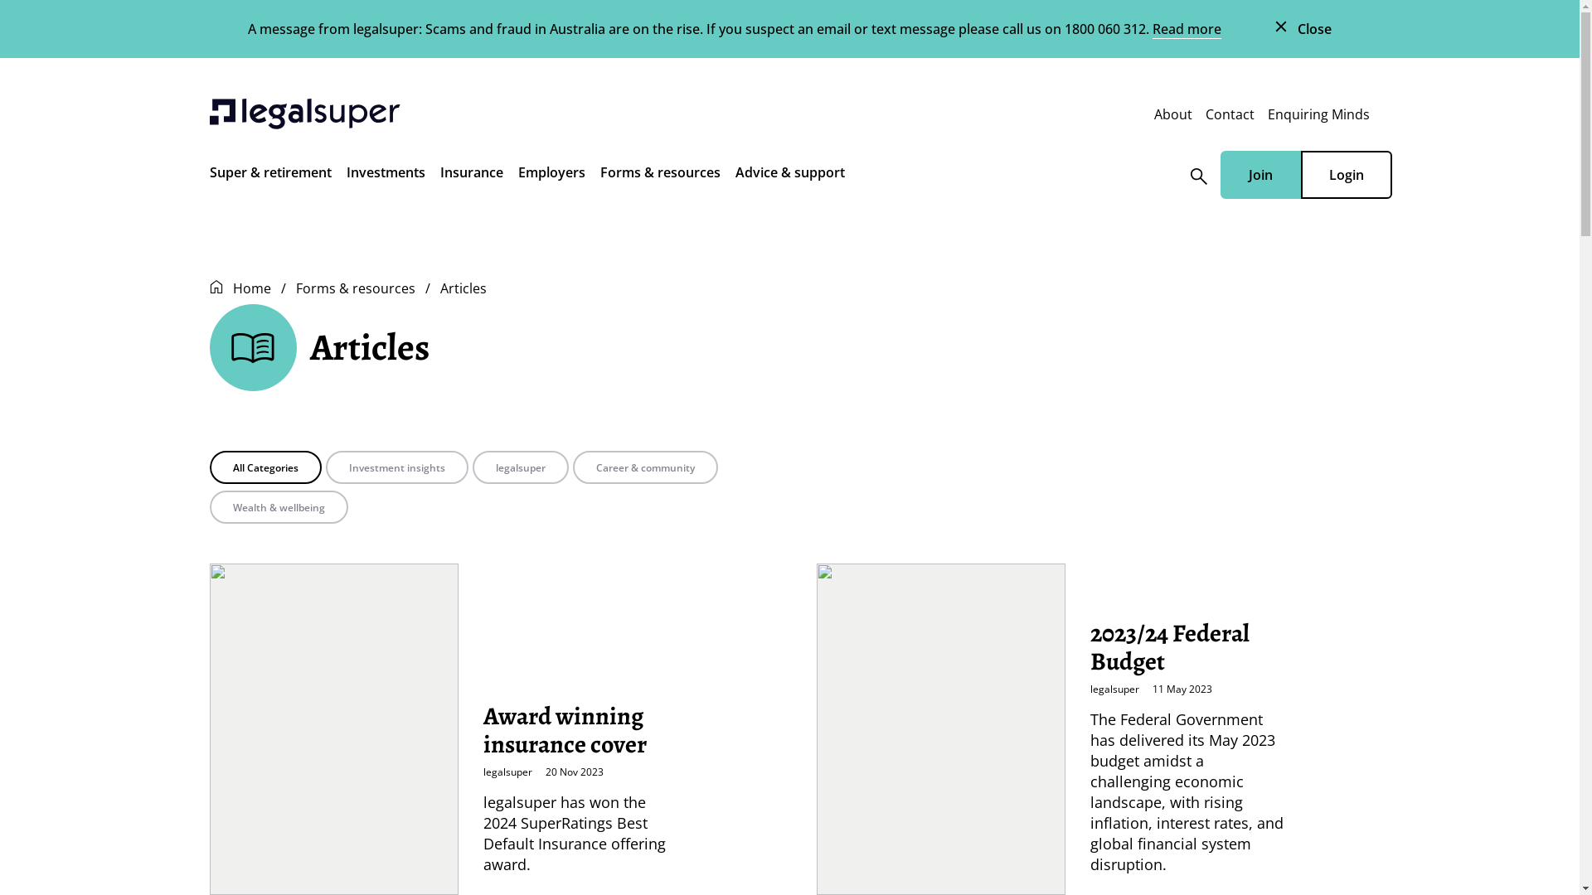 The height and width of the screenshot is (895, 1592). I want to click on Investment insights, so click(396, 467).